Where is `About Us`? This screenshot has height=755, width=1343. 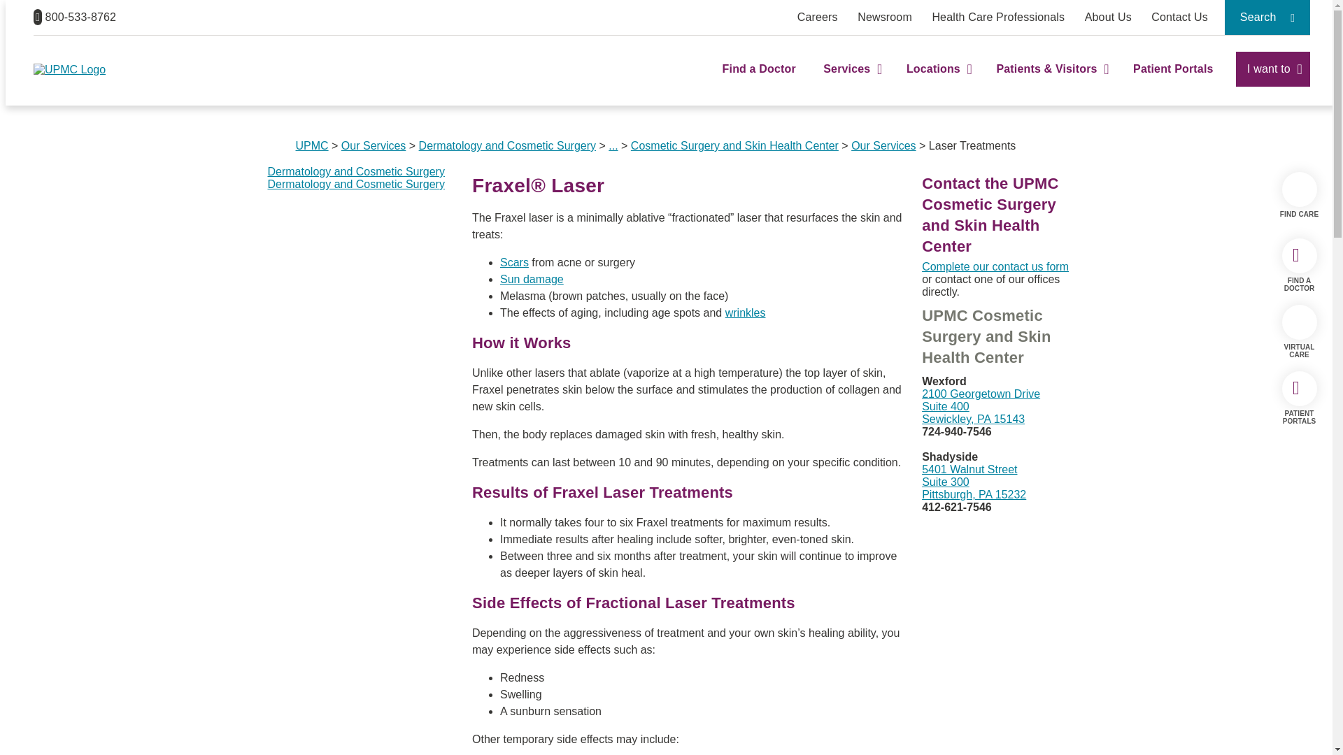
About Us is located at coordinates (1108, 17).